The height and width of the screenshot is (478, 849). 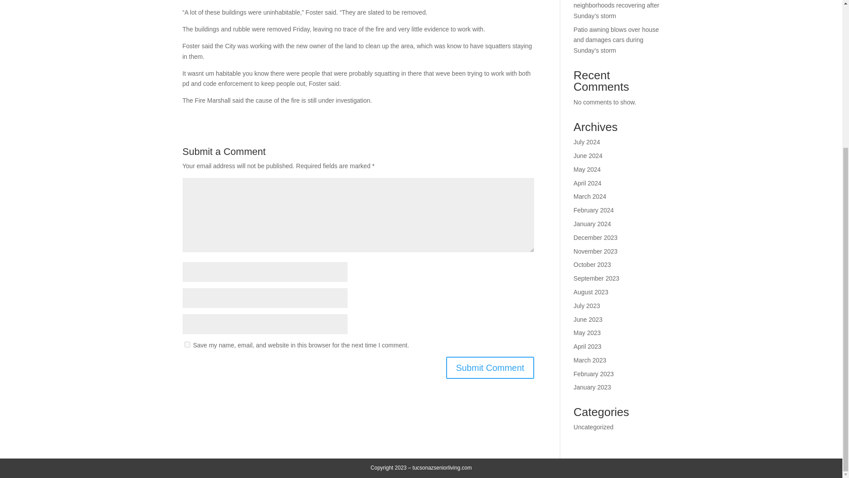 I want to click on March 2024, so click(x=590, y=197).